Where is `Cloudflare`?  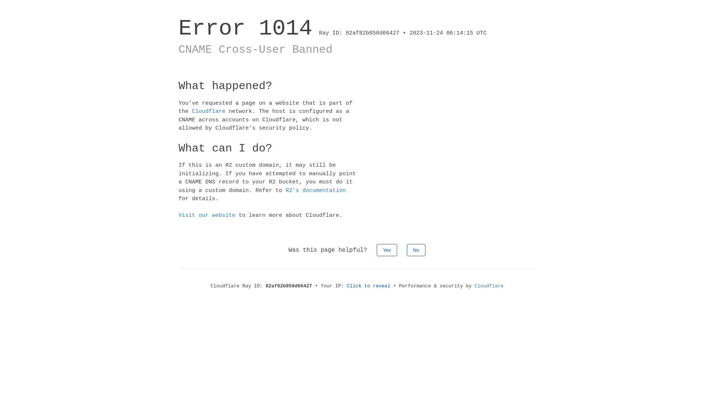
Cloudflare is located at coordinates (489, 286).